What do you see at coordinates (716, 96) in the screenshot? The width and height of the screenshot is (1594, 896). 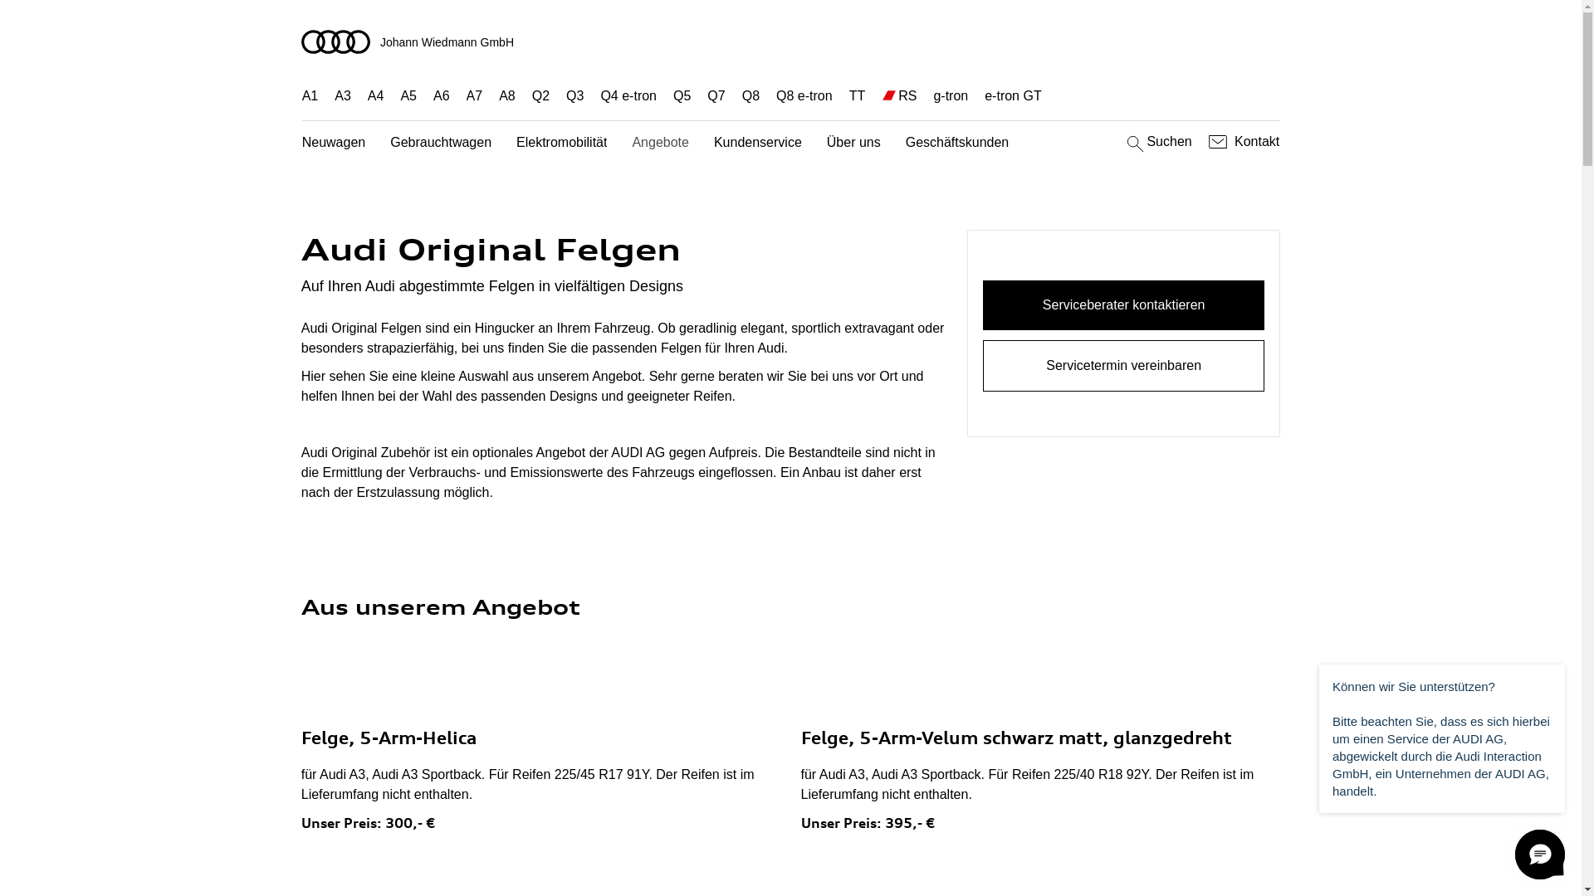 I see `Q7` at bounding box center [716, 96].